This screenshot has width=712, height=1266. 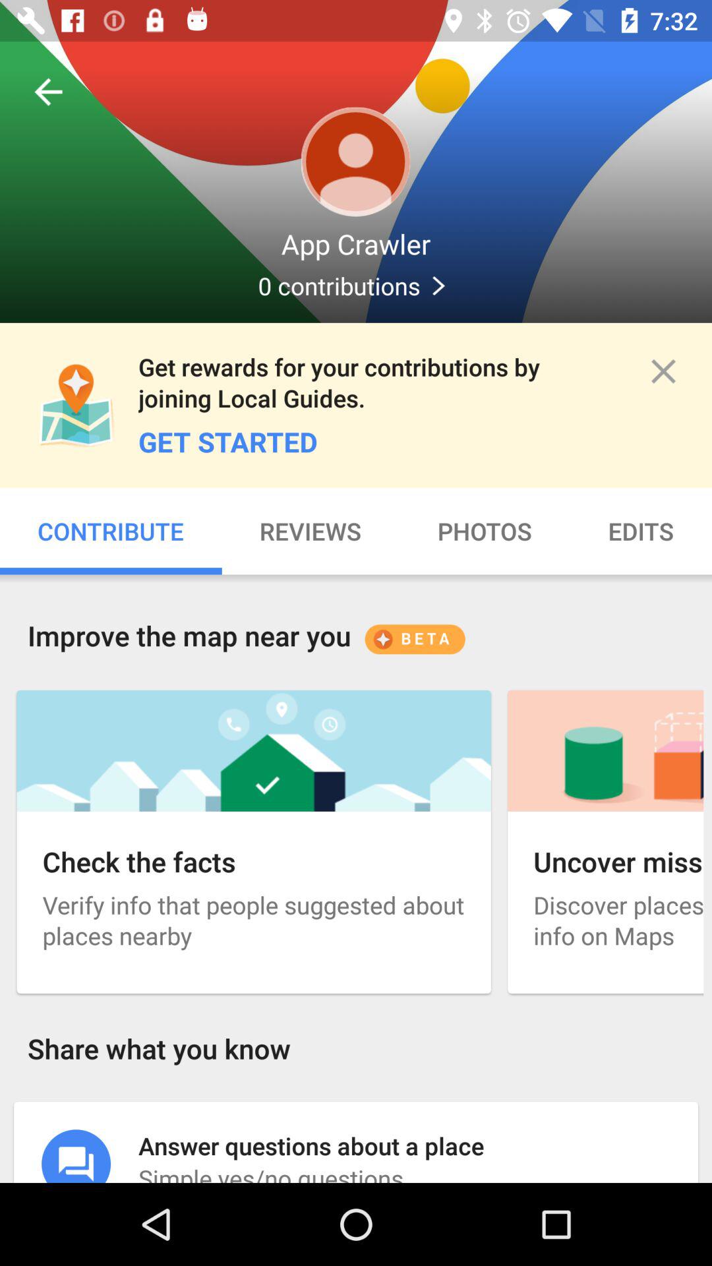 I want to click on launch app to the right of get rewards for item, so click(x=663, y=371).